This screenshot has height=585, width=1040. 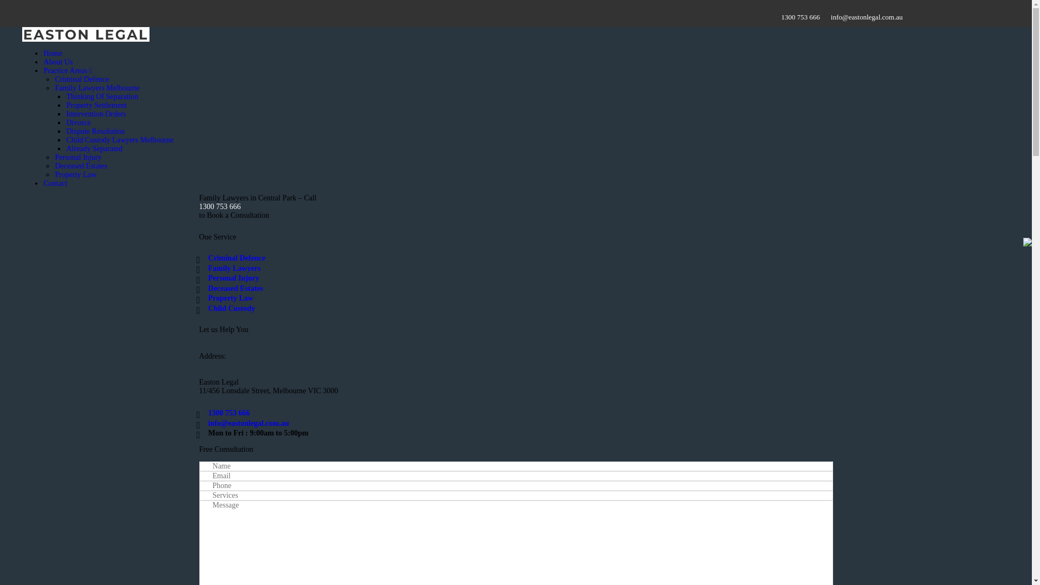 I want to click on Property Settlement, so click(x=96, y=105).